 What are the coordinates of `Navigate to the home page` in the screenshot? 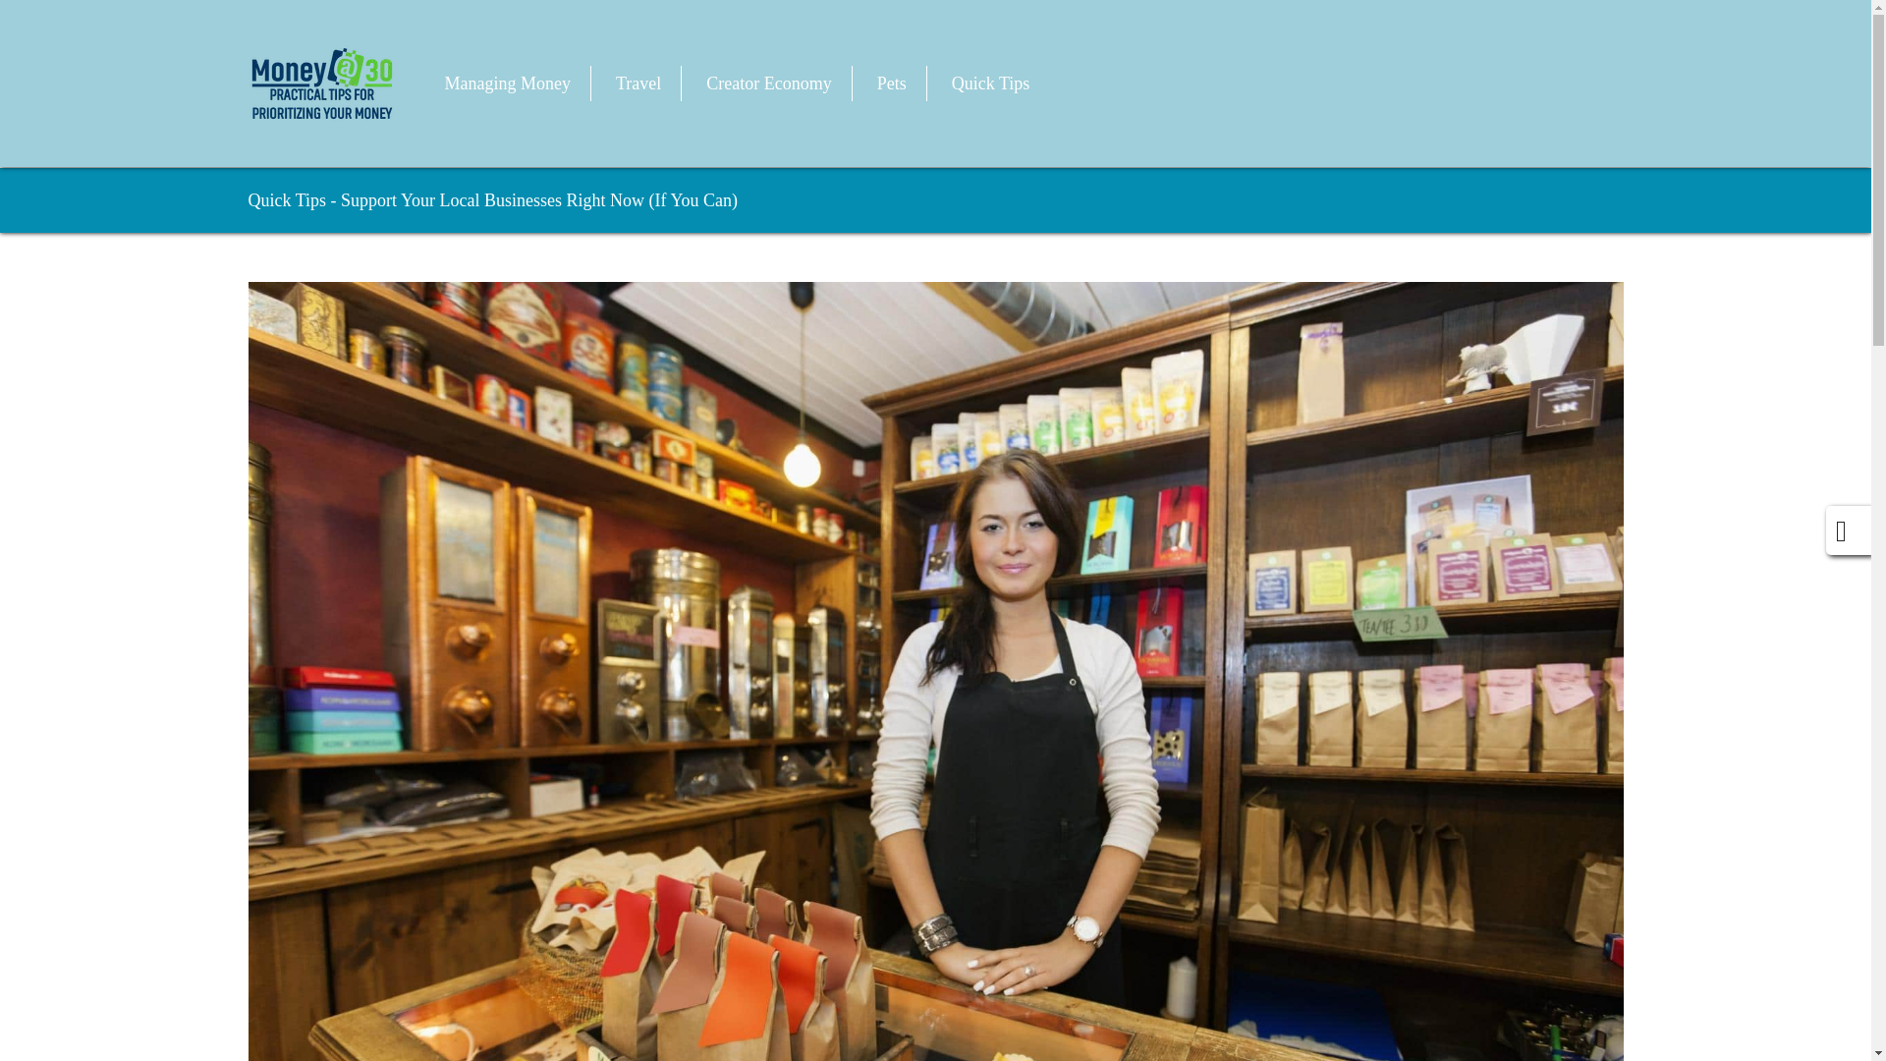 It's located at (320, 83).